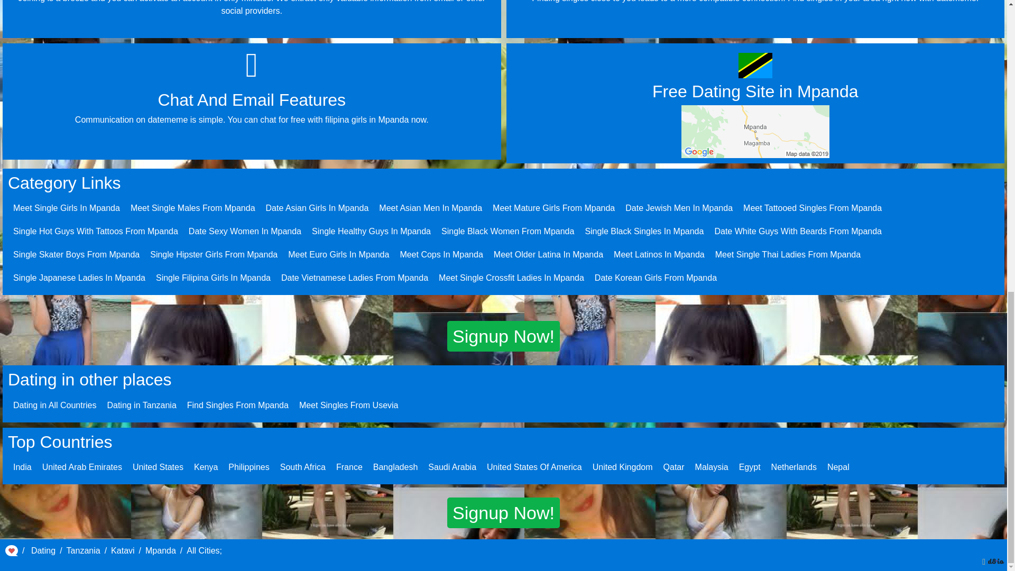 Image resolution: width=1015 pixels, height=571 pixels. What do you see at coordinates (66, 207) in the screenshot?
I see `Meet Single Girls In Mpanda` at bounding box center [66, 207].